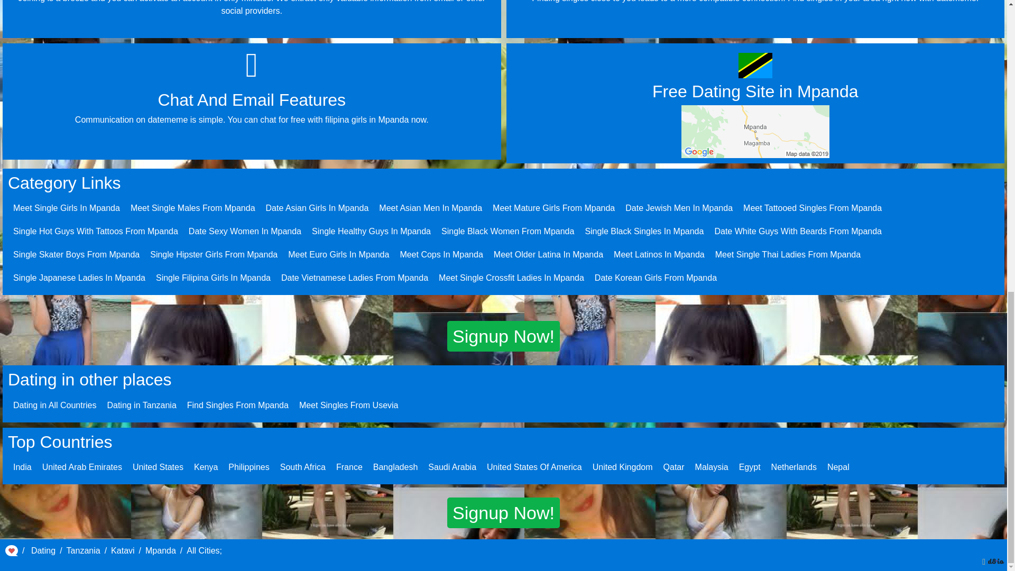 Image resolution: width=1015 pixels, height=571 pixels. What do you see at coordinates (66, 207) in the screenshot?
I see `Meet Single Girls In Mpanda` at bounding box center [66, 207].